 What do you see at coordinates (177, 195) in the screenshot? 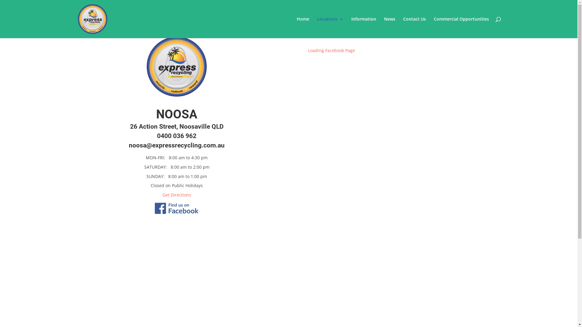
I see `Get Directions` at bounding box center [177, 195].